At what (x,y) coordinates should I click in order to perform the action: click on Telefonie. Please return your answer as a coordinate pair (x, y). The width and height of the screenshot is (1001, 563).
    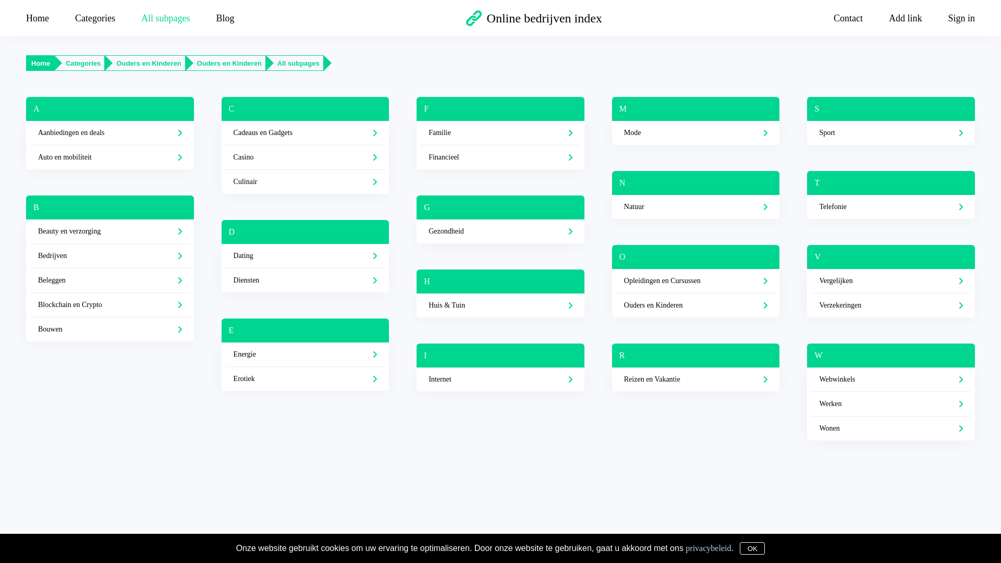
    Looking at the image, I should click on (891, 206).